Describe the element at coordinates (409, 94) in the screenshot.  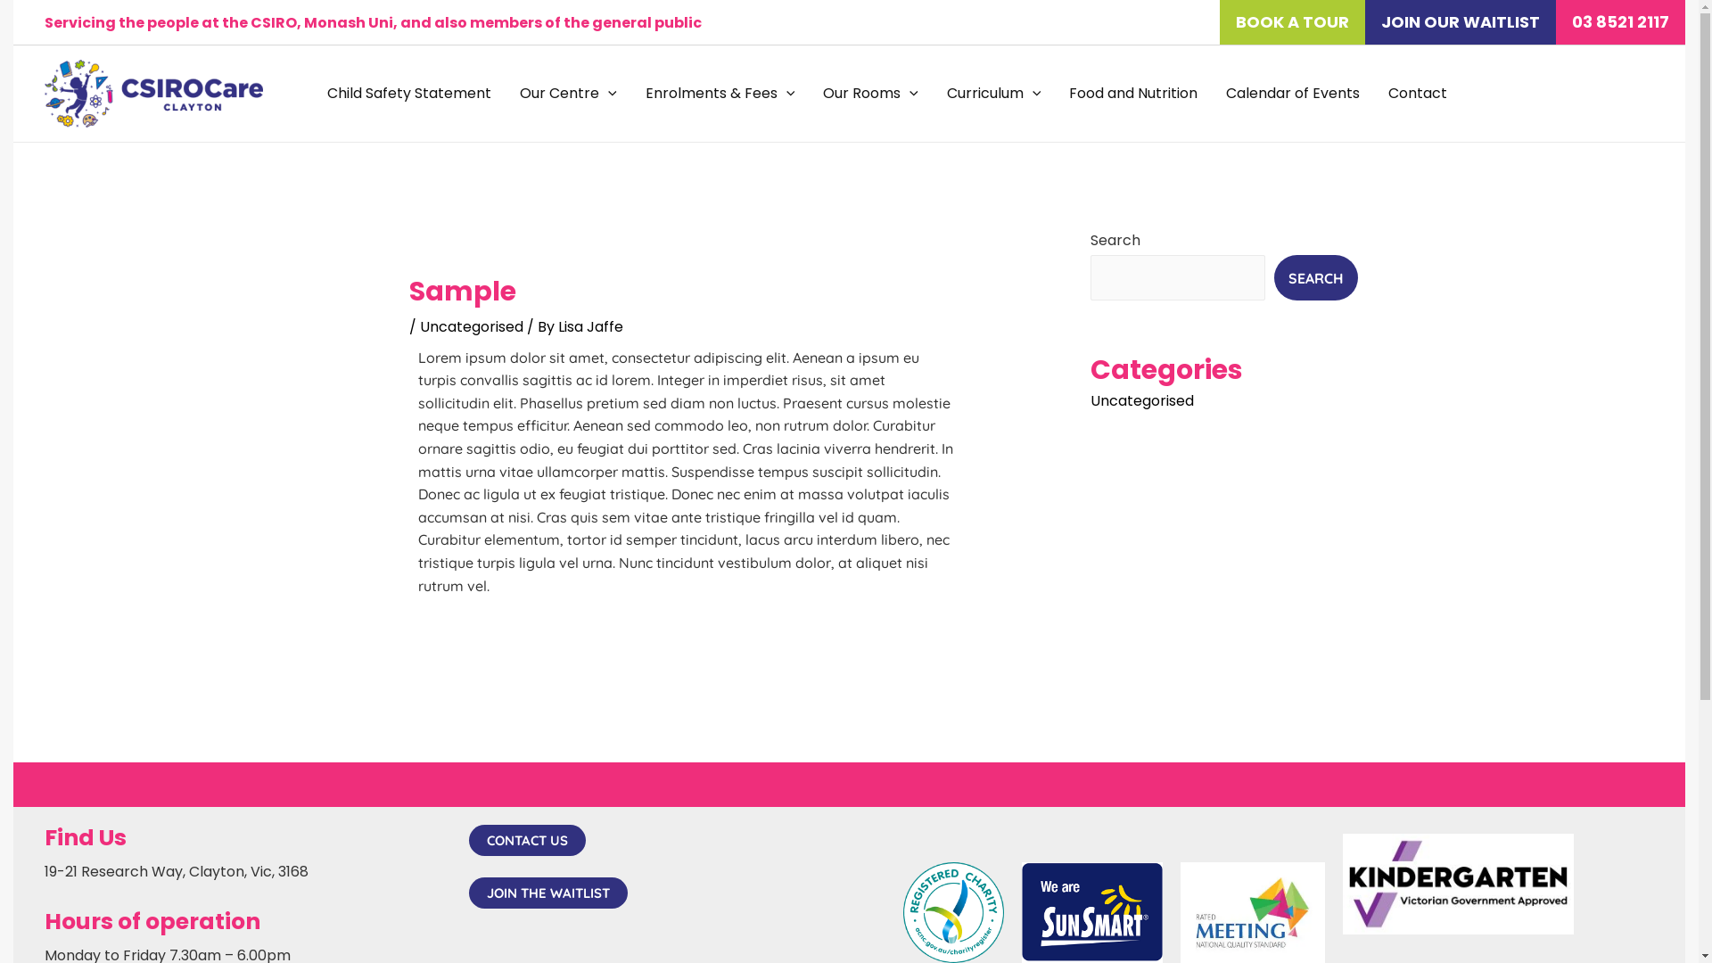
I see `Child Safety Statement` at that location.